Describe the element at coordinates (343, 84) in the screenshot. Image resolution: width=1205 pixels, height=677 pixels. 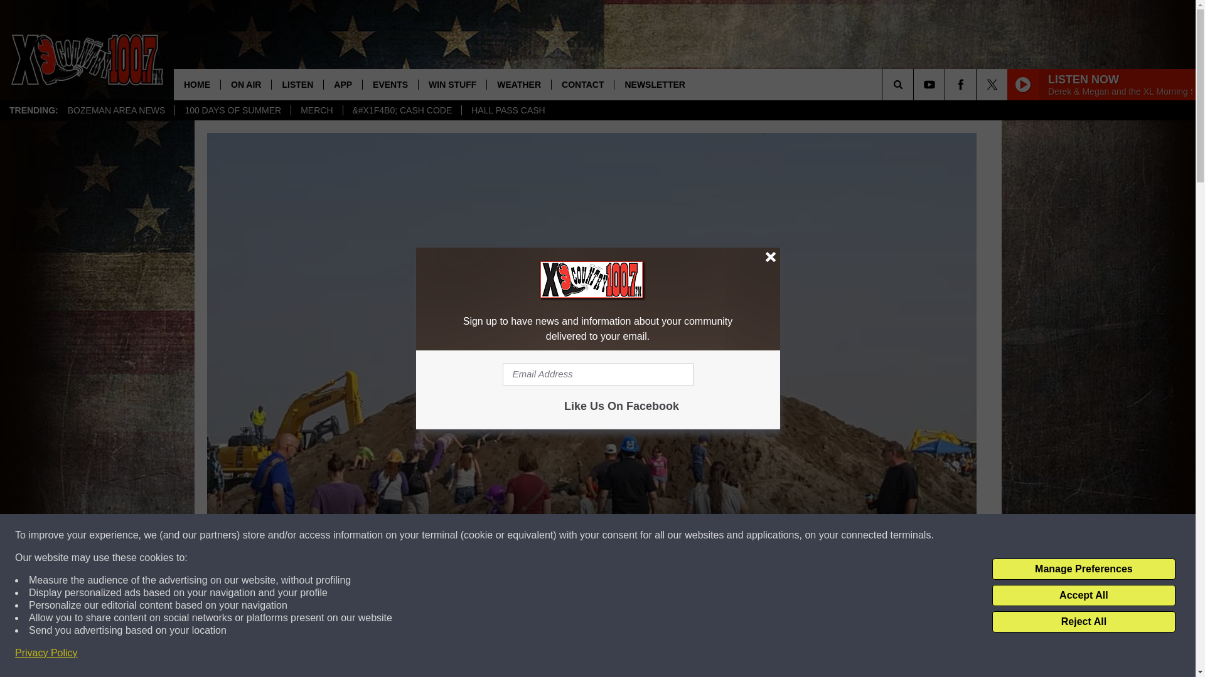
I see `APP` at that location.